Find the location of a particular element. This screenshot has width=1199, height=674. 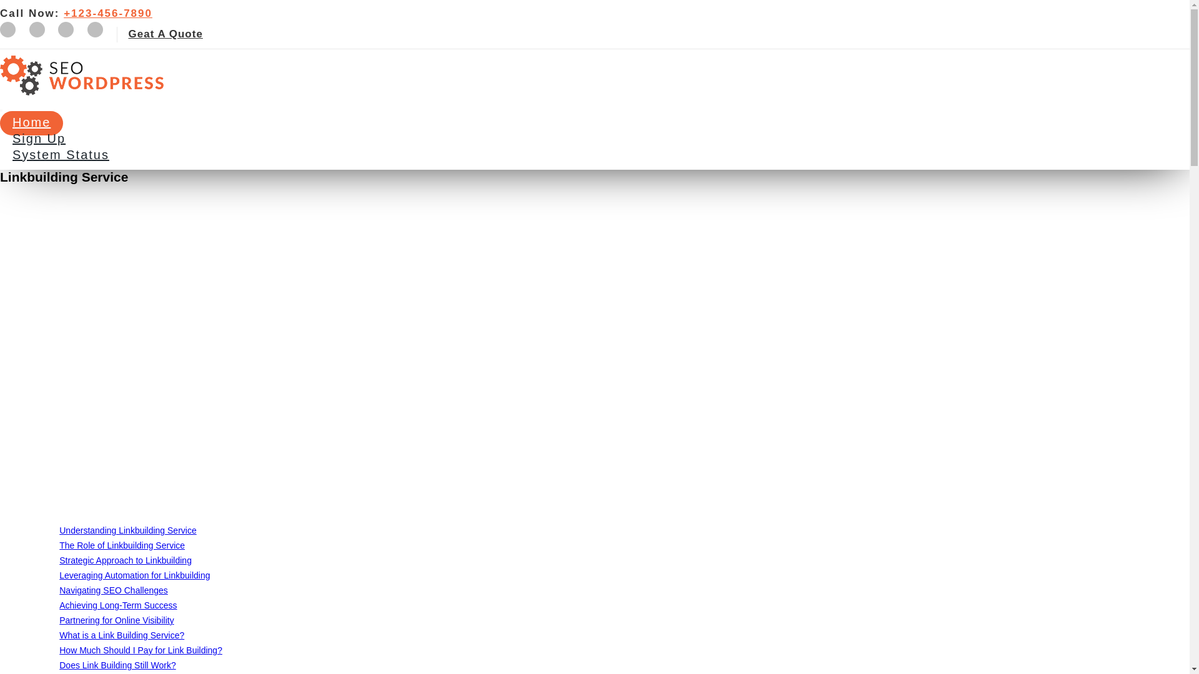

The Role of Linkbuilding Service is located at coordinates (121, 545).